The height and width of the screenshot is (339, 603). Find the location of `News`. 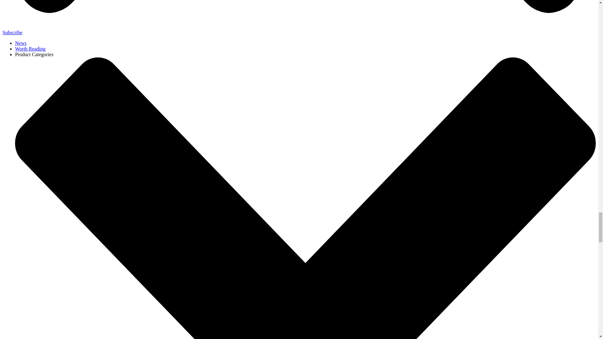

News is located at coordinates (21, 43).